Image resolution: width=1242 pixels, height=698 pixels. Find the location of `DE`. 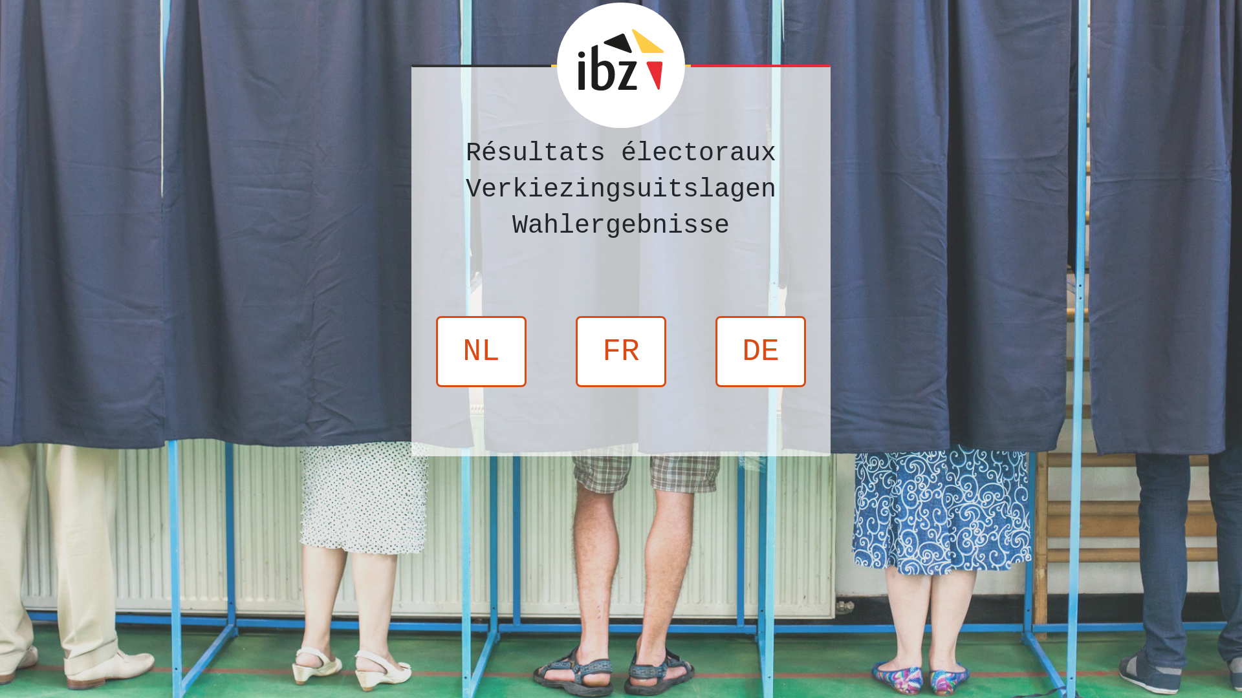

DE is located at coordinates (761, 352).